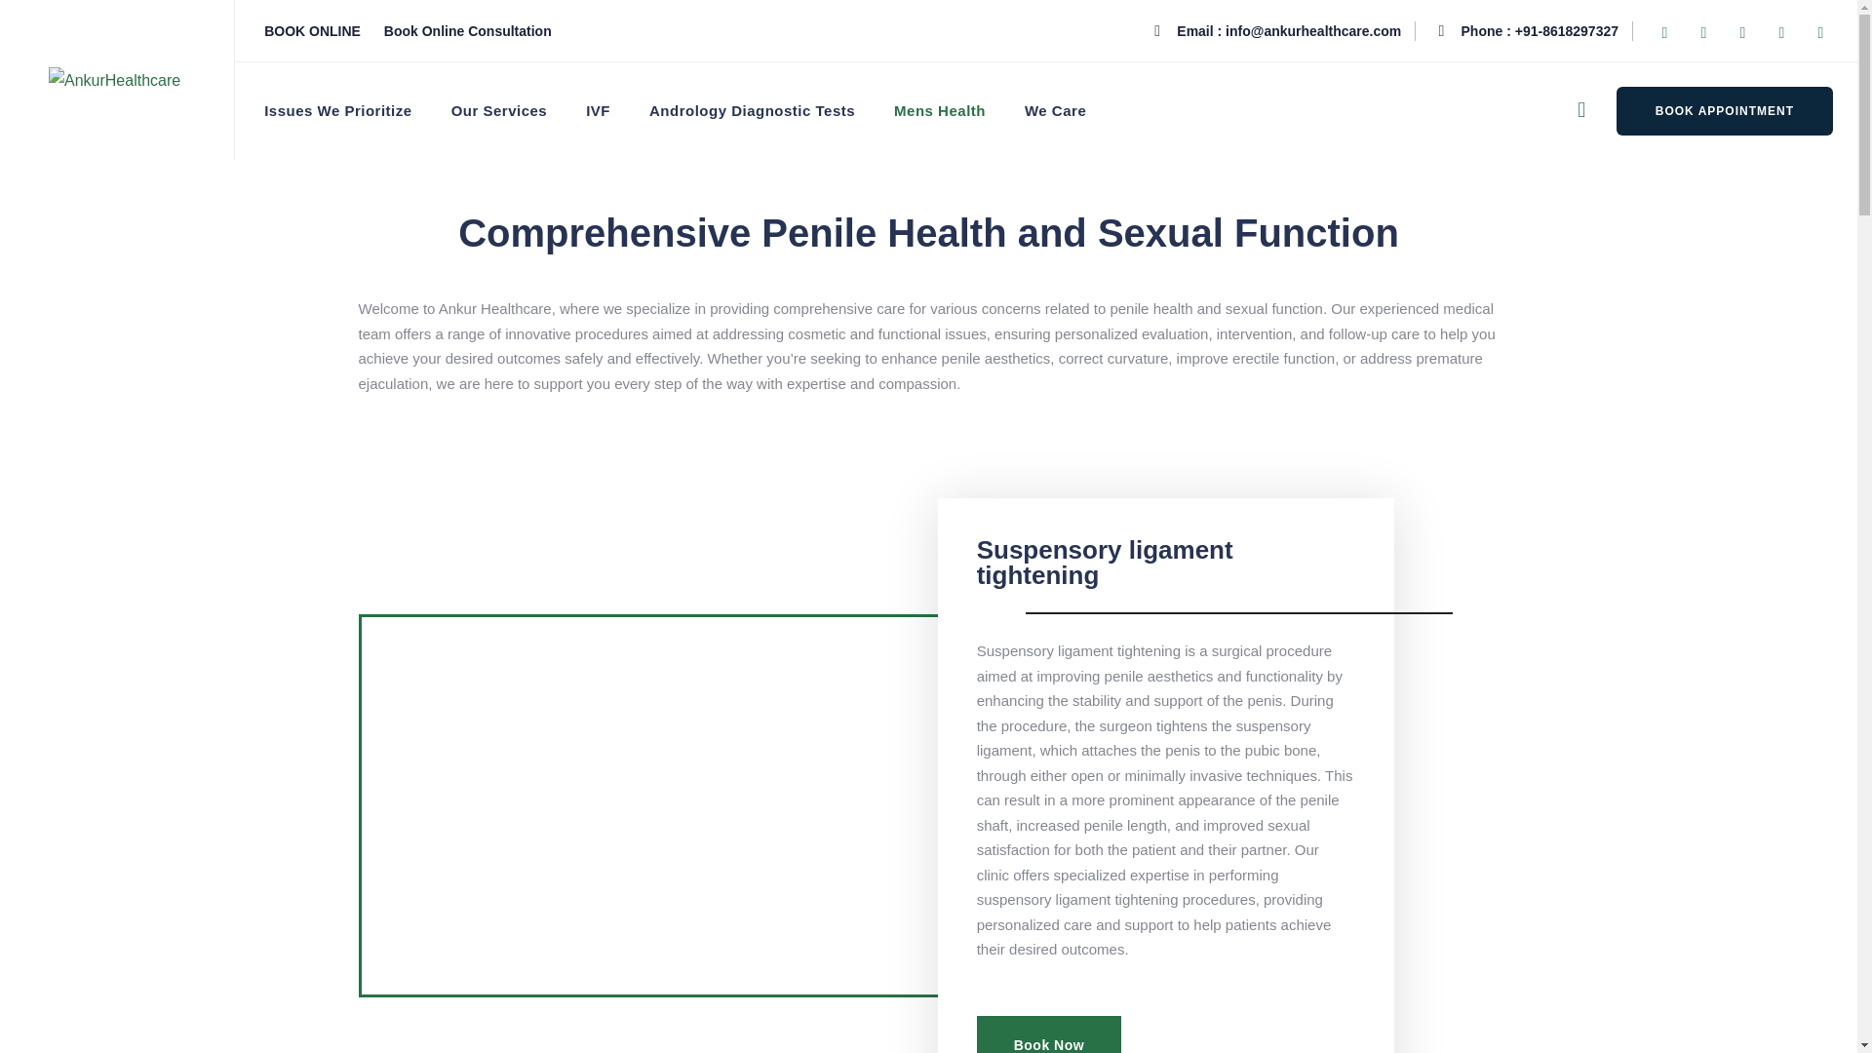 This screenshot has height=1053, width=1872. What do you see at coordinates (499, 111) in the screenshot?
I see `Our Services` at bounding box center [499, 111].